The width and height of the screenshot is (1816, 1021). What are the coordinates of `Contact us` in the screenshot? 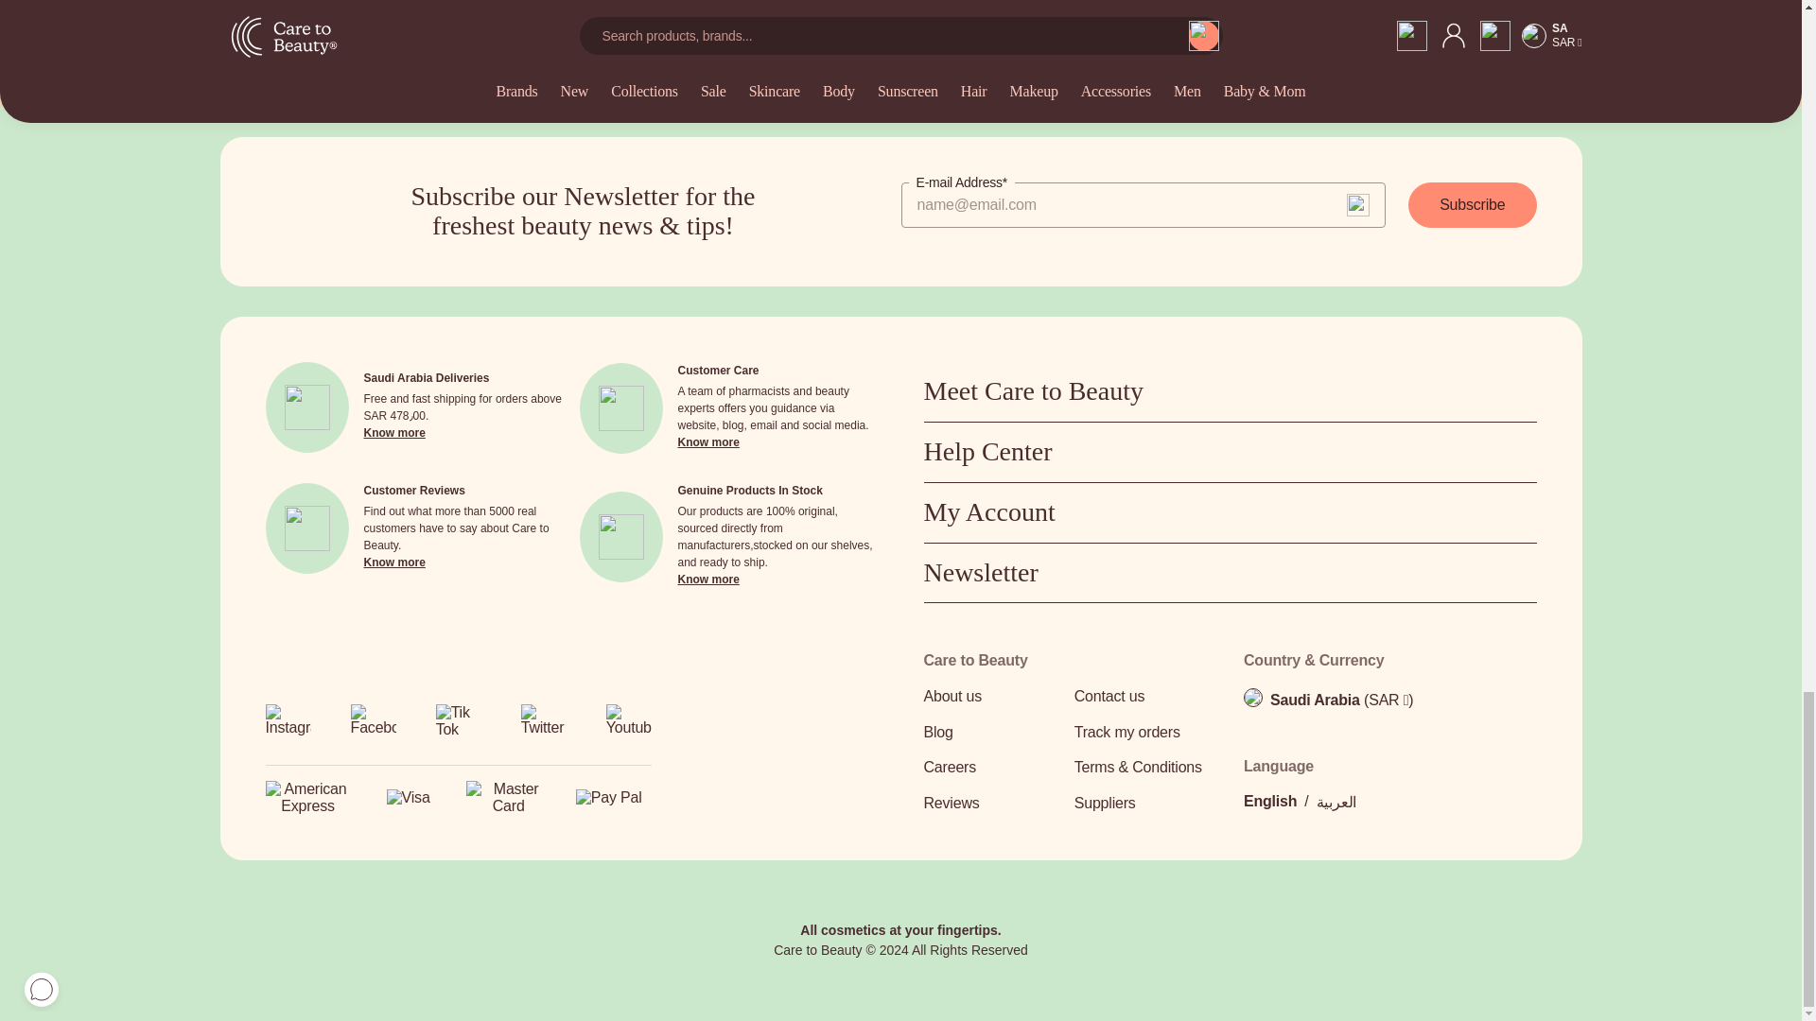 It's located at (1144, 696).